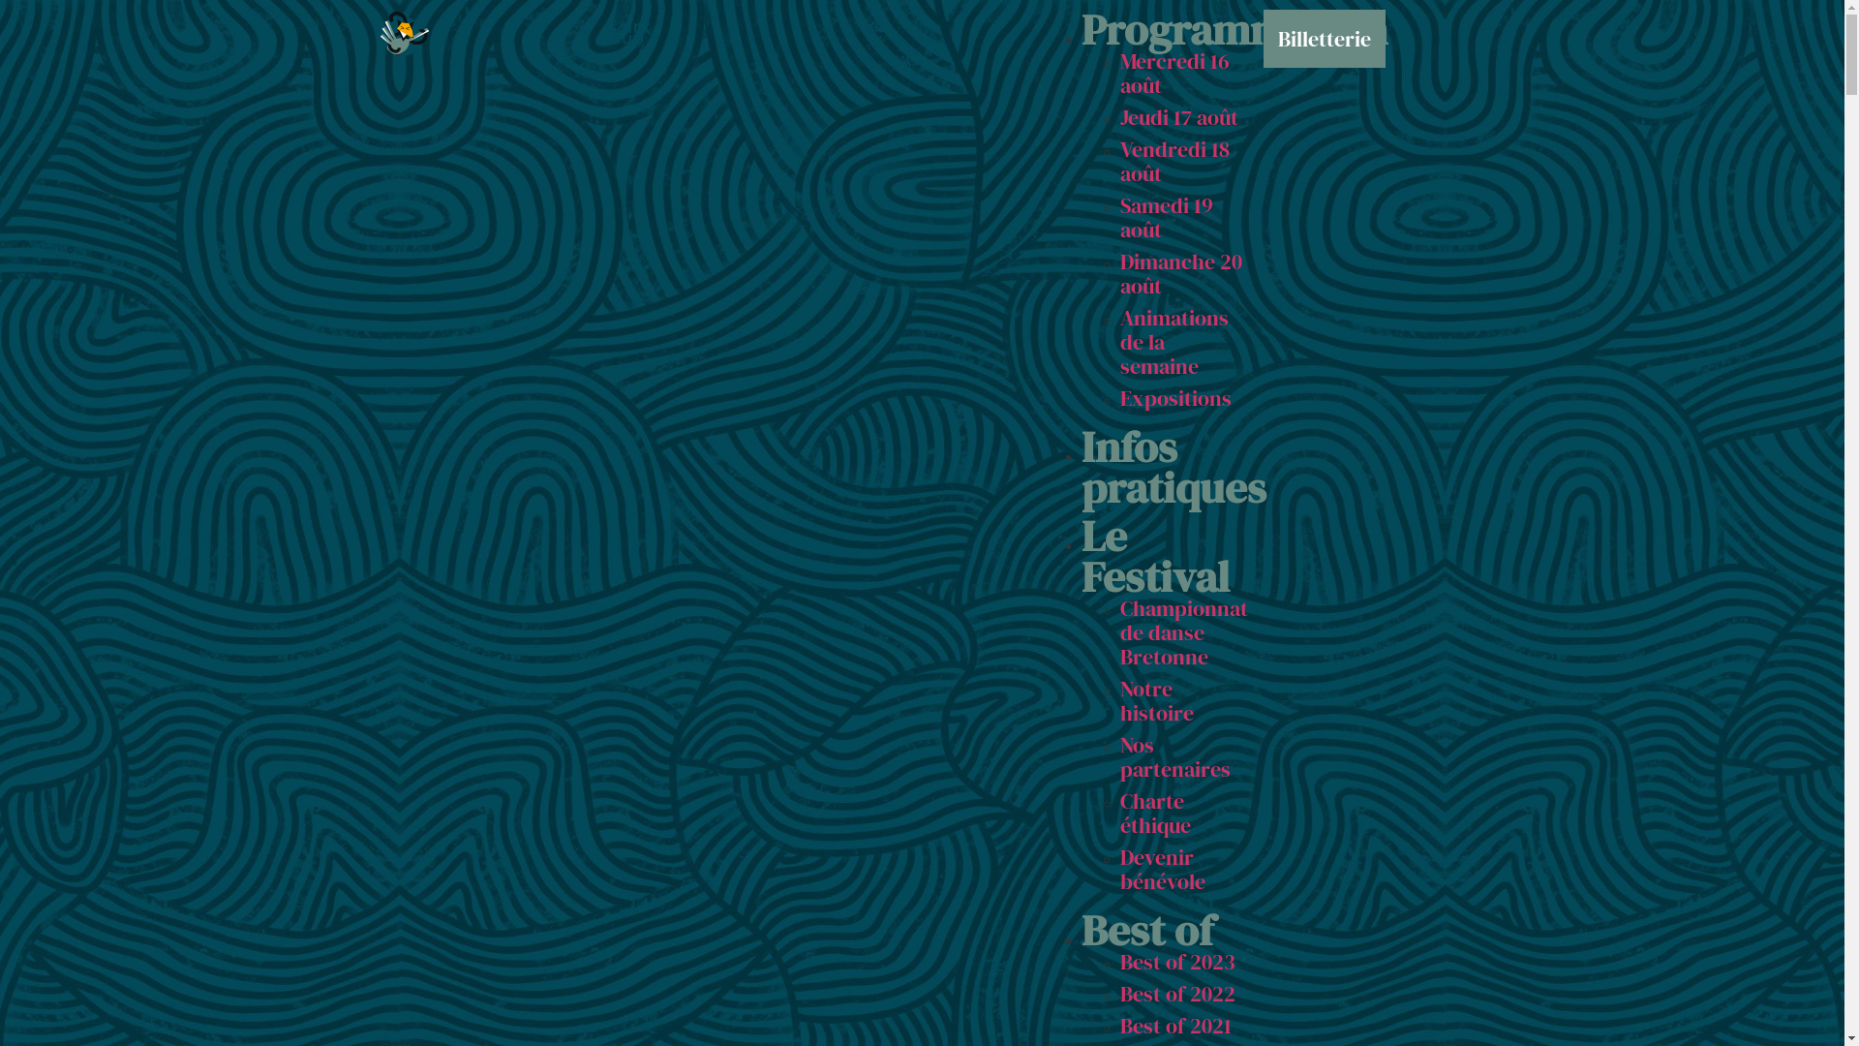 This screenshot has width=1859, height=1046. Describe the element at coordinates (1175, 398) in the screenshot. I see `Expositions` at that location.